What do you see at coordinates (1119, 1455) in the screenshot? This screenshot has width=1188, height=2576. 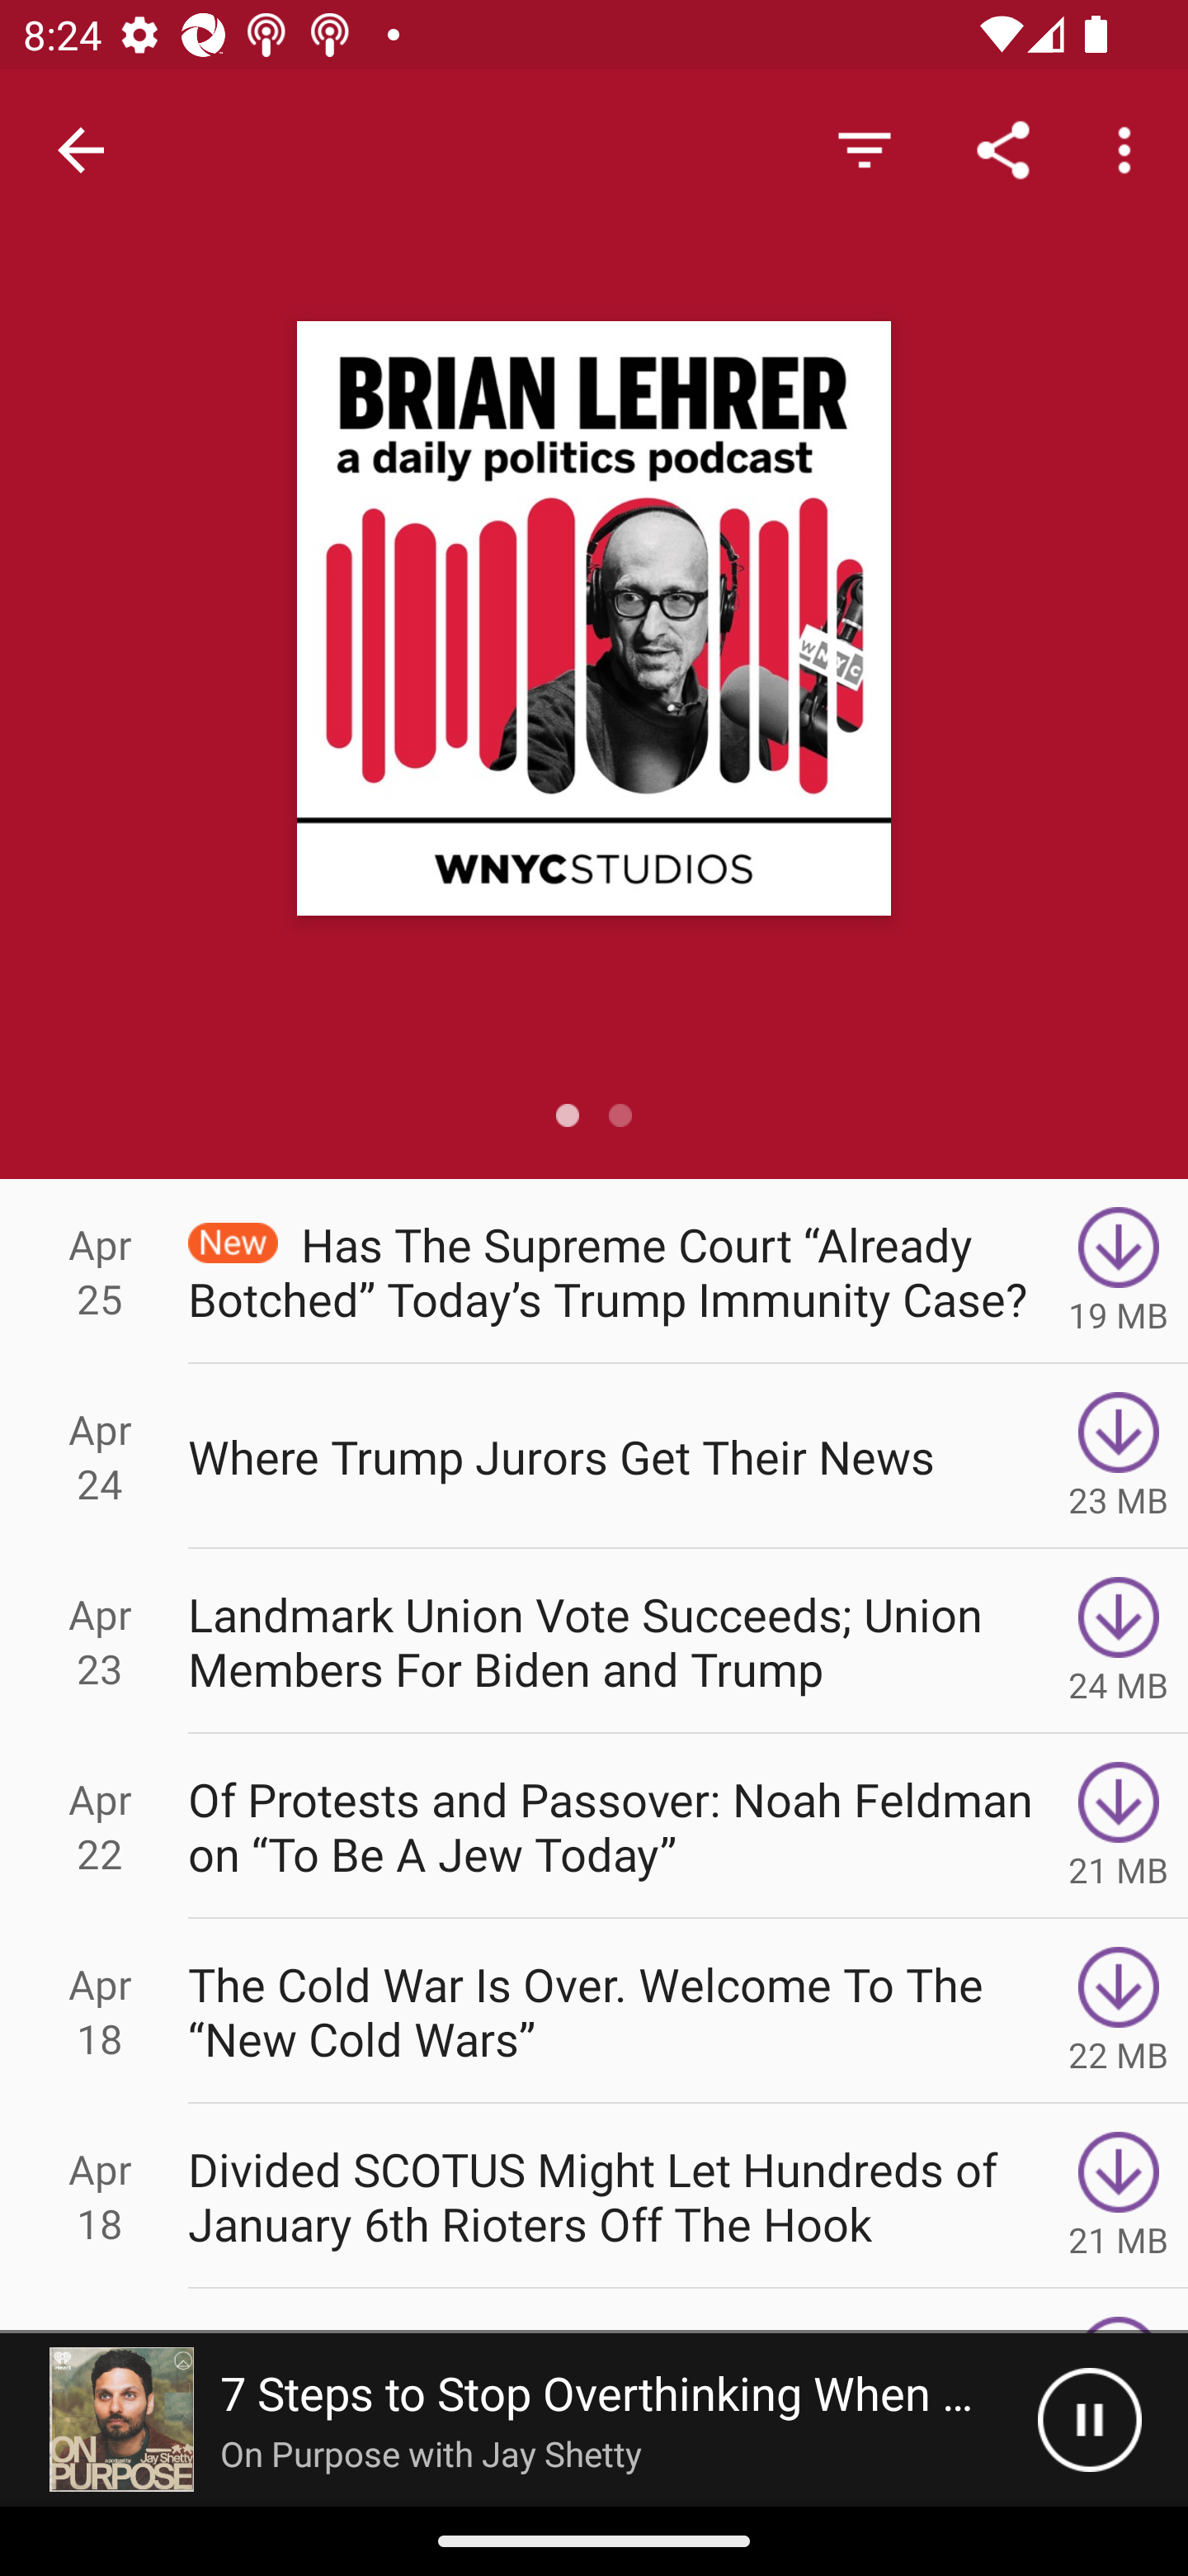 I see `Download 23 MB` at bounding box center [1119, 1455].